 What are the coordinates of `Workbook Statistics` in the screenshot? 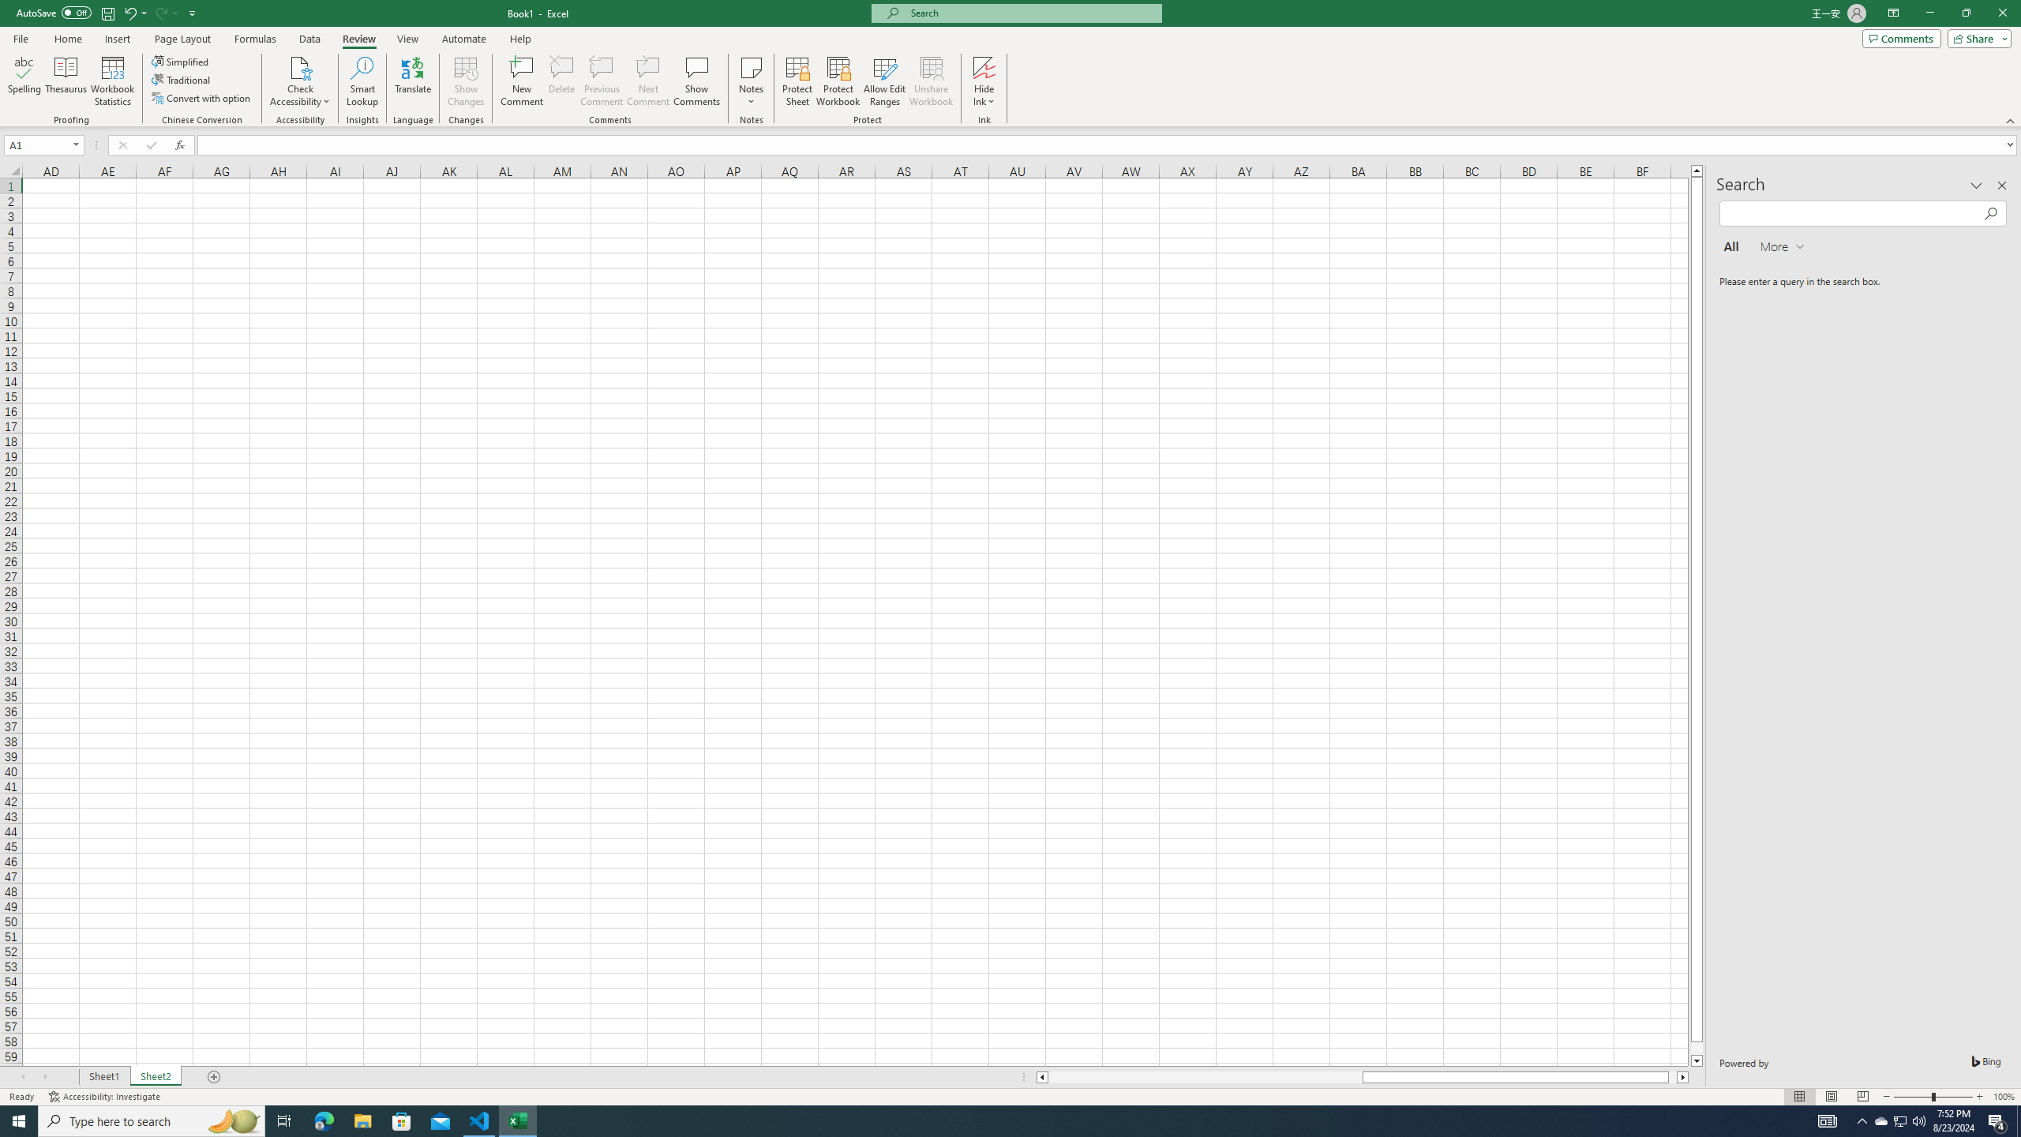 It's located at (113, 81).